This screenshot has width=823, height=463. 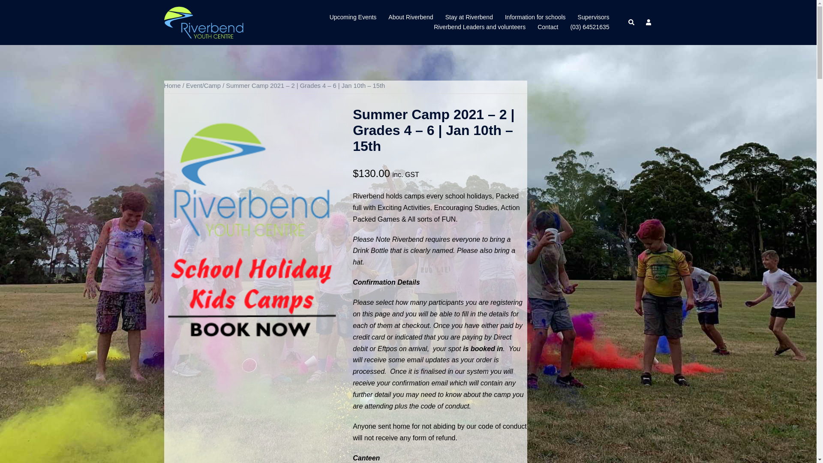 What do you see at coordinates (172, 86) in the screenshot?
I see `Home` at bounding box center [172, 86].